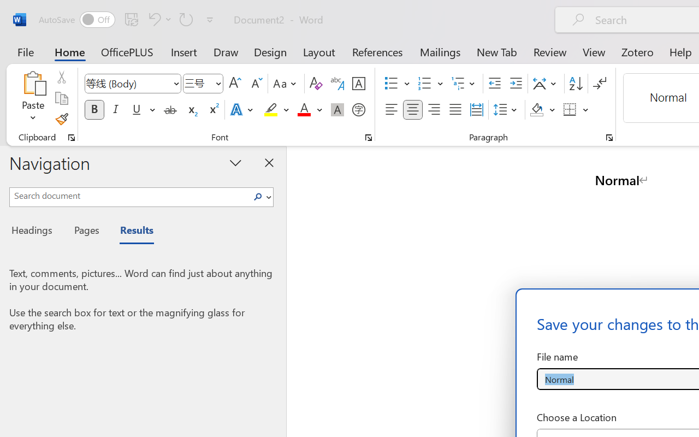  What do you see at coordinates (131, 232) in the screenshot?
I see `Results` at bounding box center [131, 232].